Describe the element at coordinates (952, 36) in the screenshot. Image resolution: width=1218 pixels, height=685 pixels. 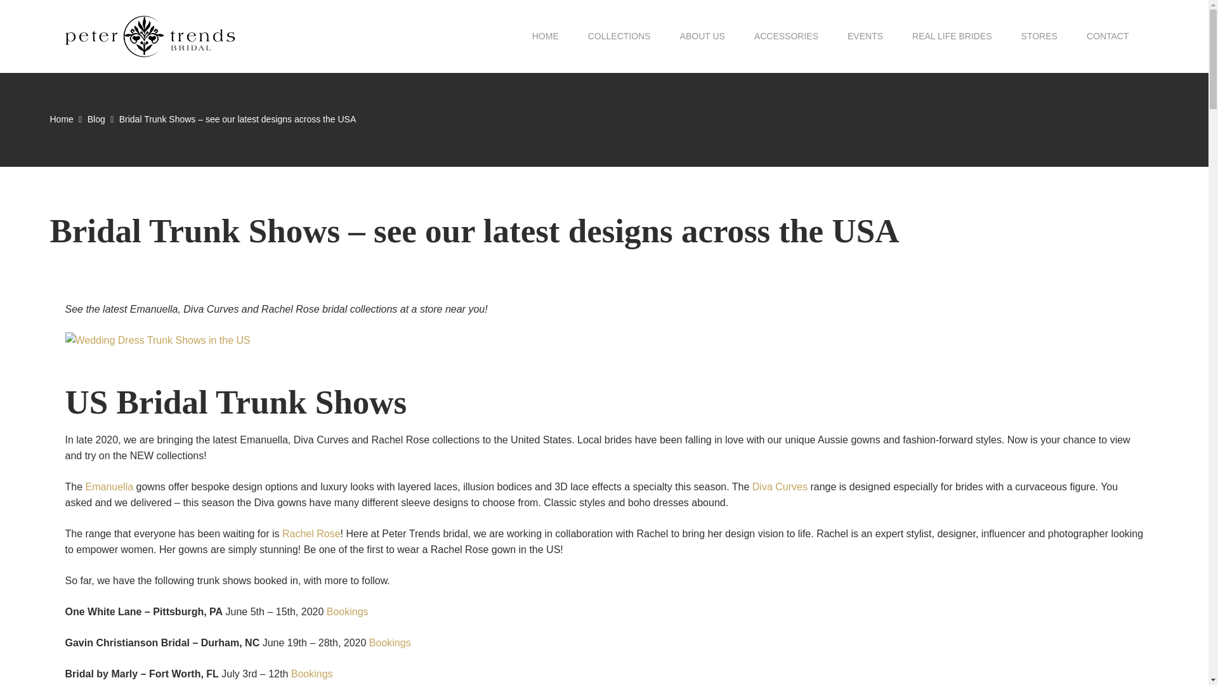
I see `REAL LIFE BRIDES` at that location.